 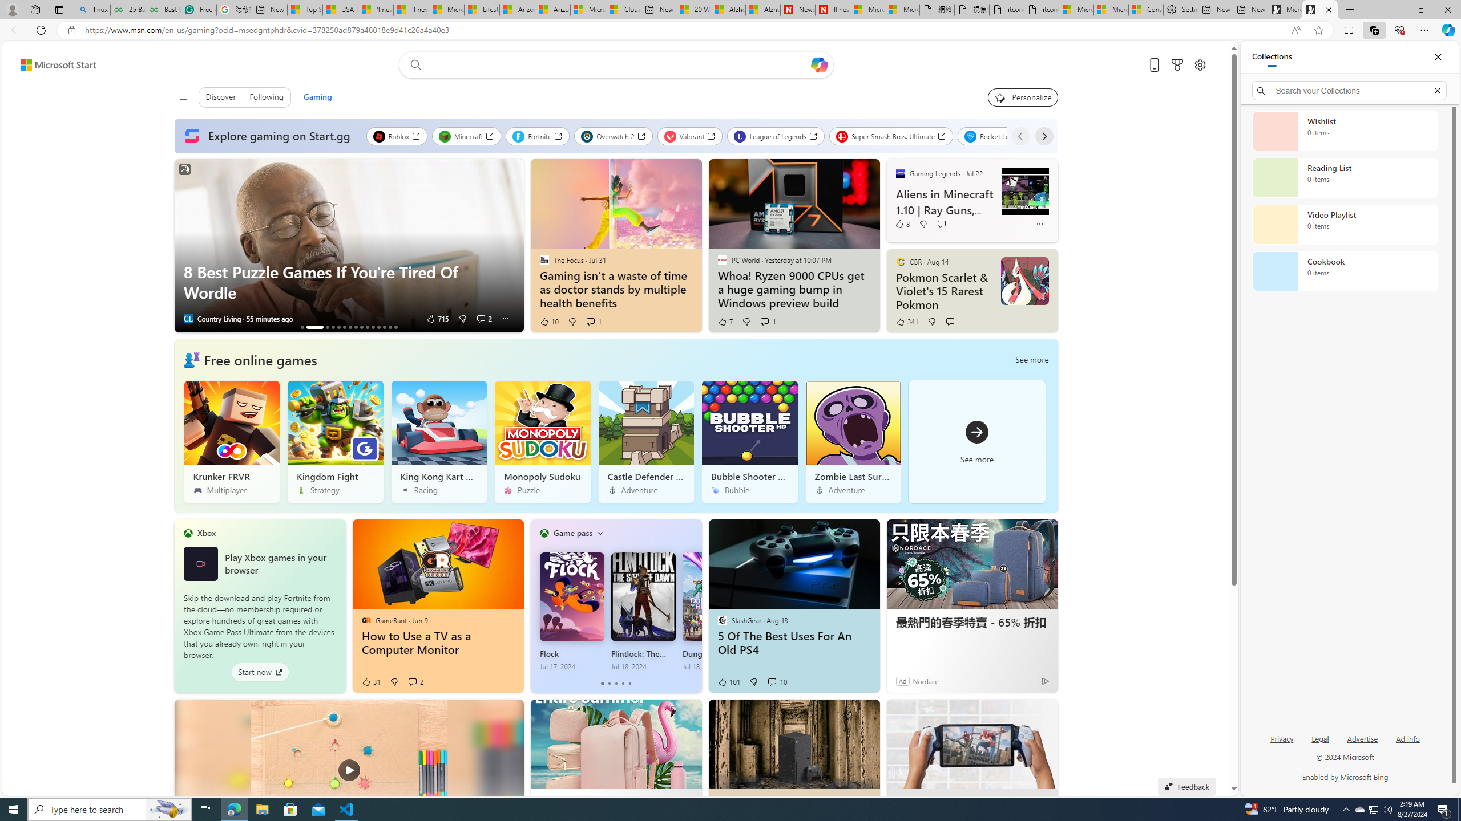 I want to click on Cookbook collection, 0 items, so click(x=1345, y=271).